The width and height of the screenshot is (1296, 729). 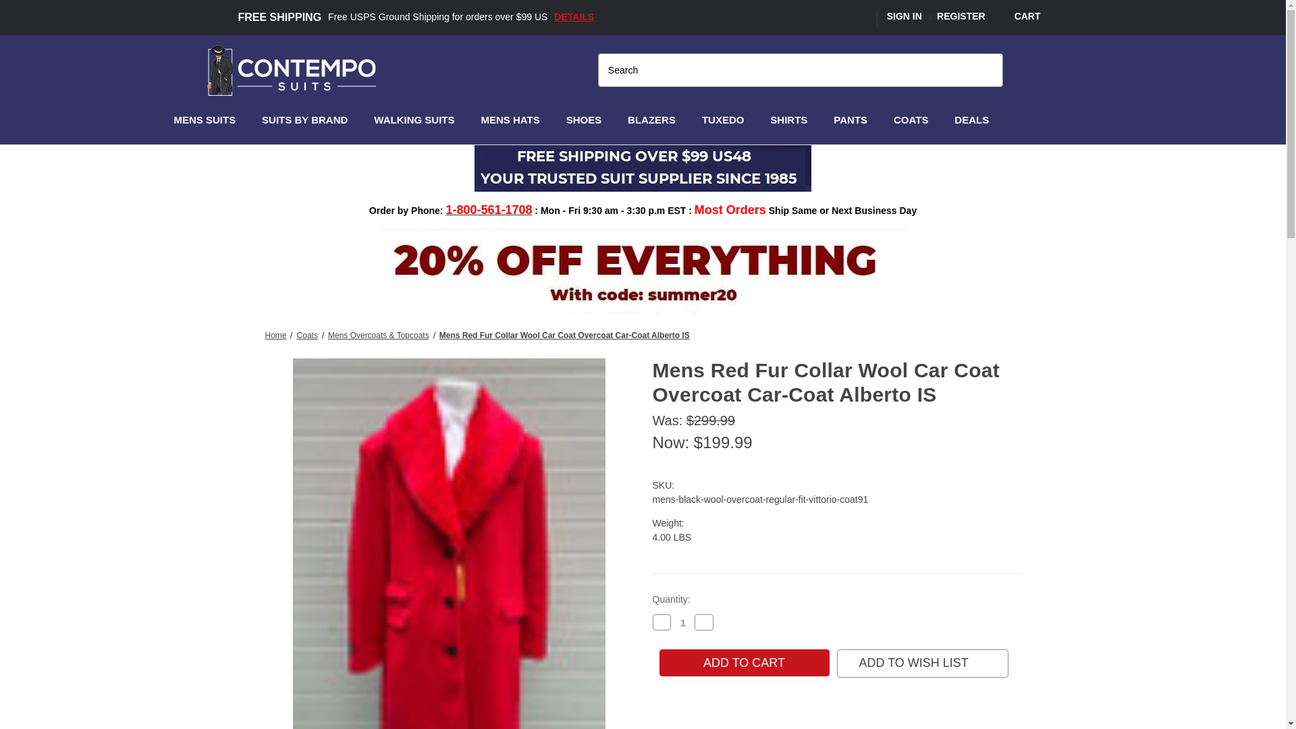 What do you see at coordinates (683, 622) in the screenshot?
I see `1` at bounding box center [683, 622].